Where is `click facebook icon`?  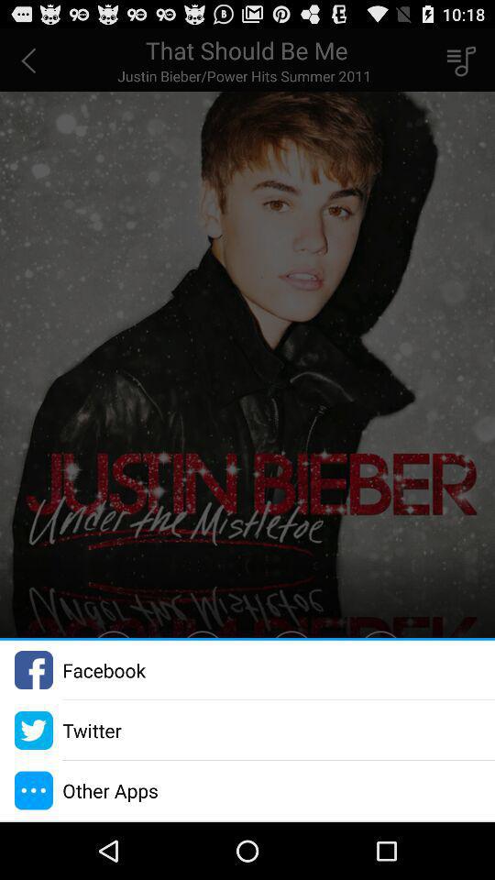
click facebook icon is located at coordinates (104, 669).